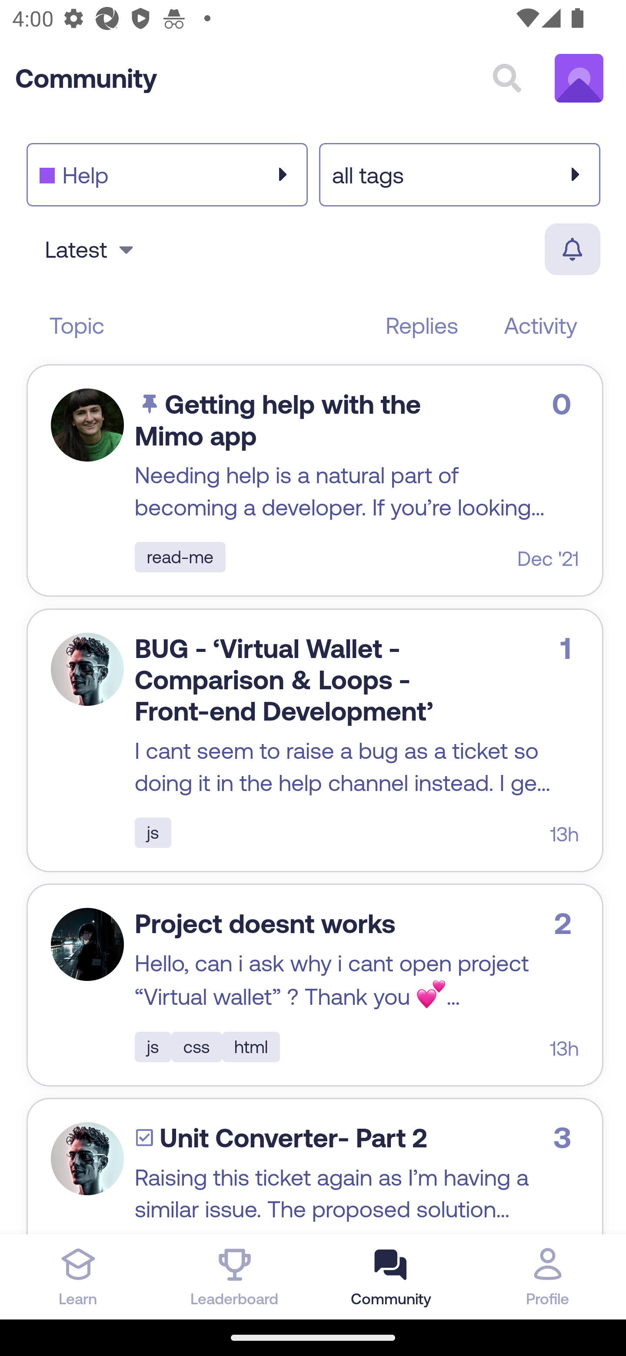  What do you see at coordinates (579, 78) in the screenshot?
I see `Test Appium's account` at bounding box center [579, 78].